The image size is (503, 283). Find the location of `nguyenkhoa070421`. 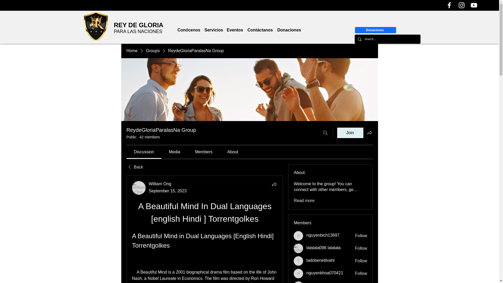

nguyenkhoa070421 is located at coordinates (298, 274).